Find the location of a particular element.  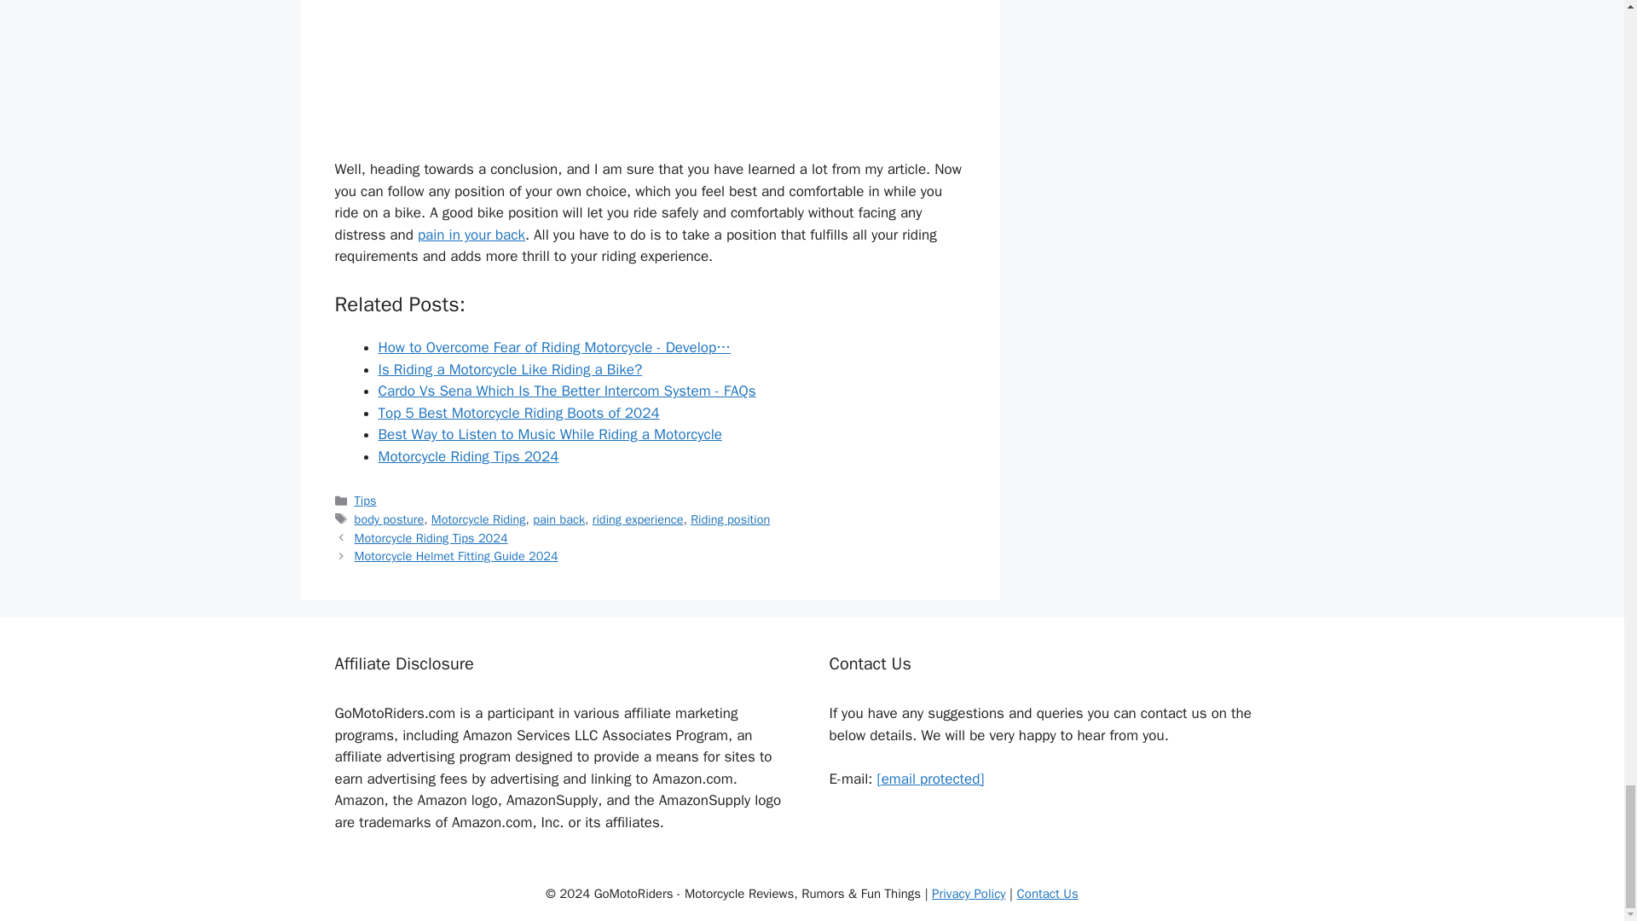

pain in your back is located at coordinates (471, 235).